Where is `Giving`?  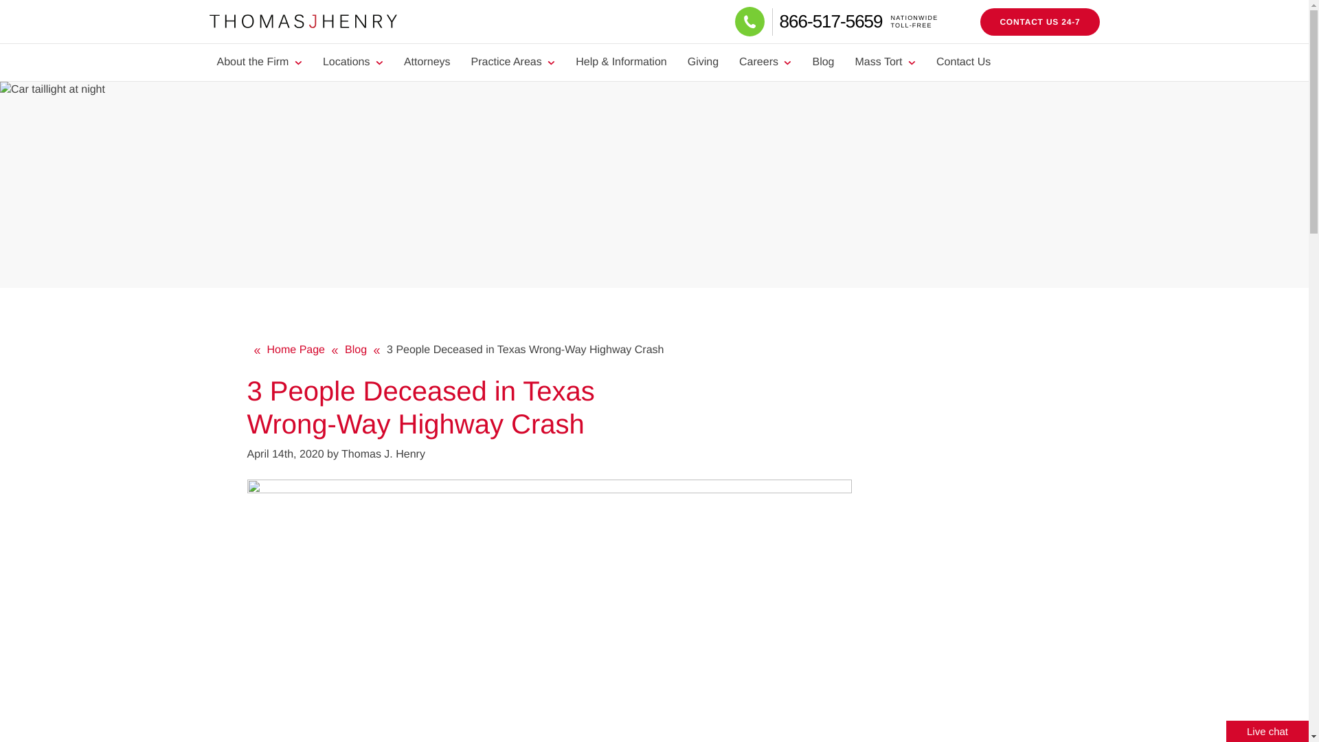 Giving is located at coordinates (703, 62).